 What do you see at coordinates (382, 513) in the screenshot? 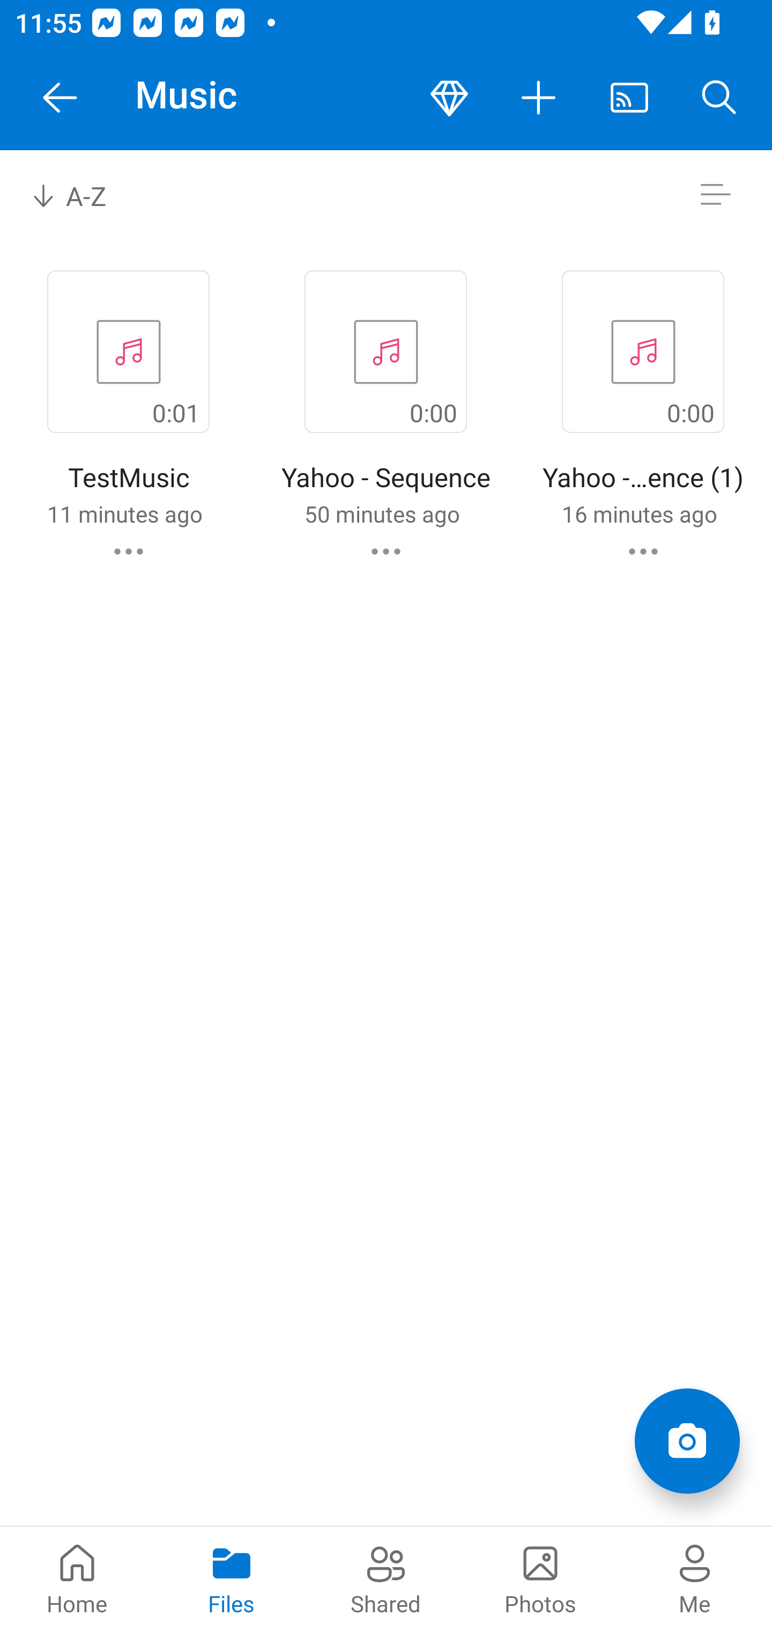
I see `50 minutes ago` at bounding box center [382, 513].